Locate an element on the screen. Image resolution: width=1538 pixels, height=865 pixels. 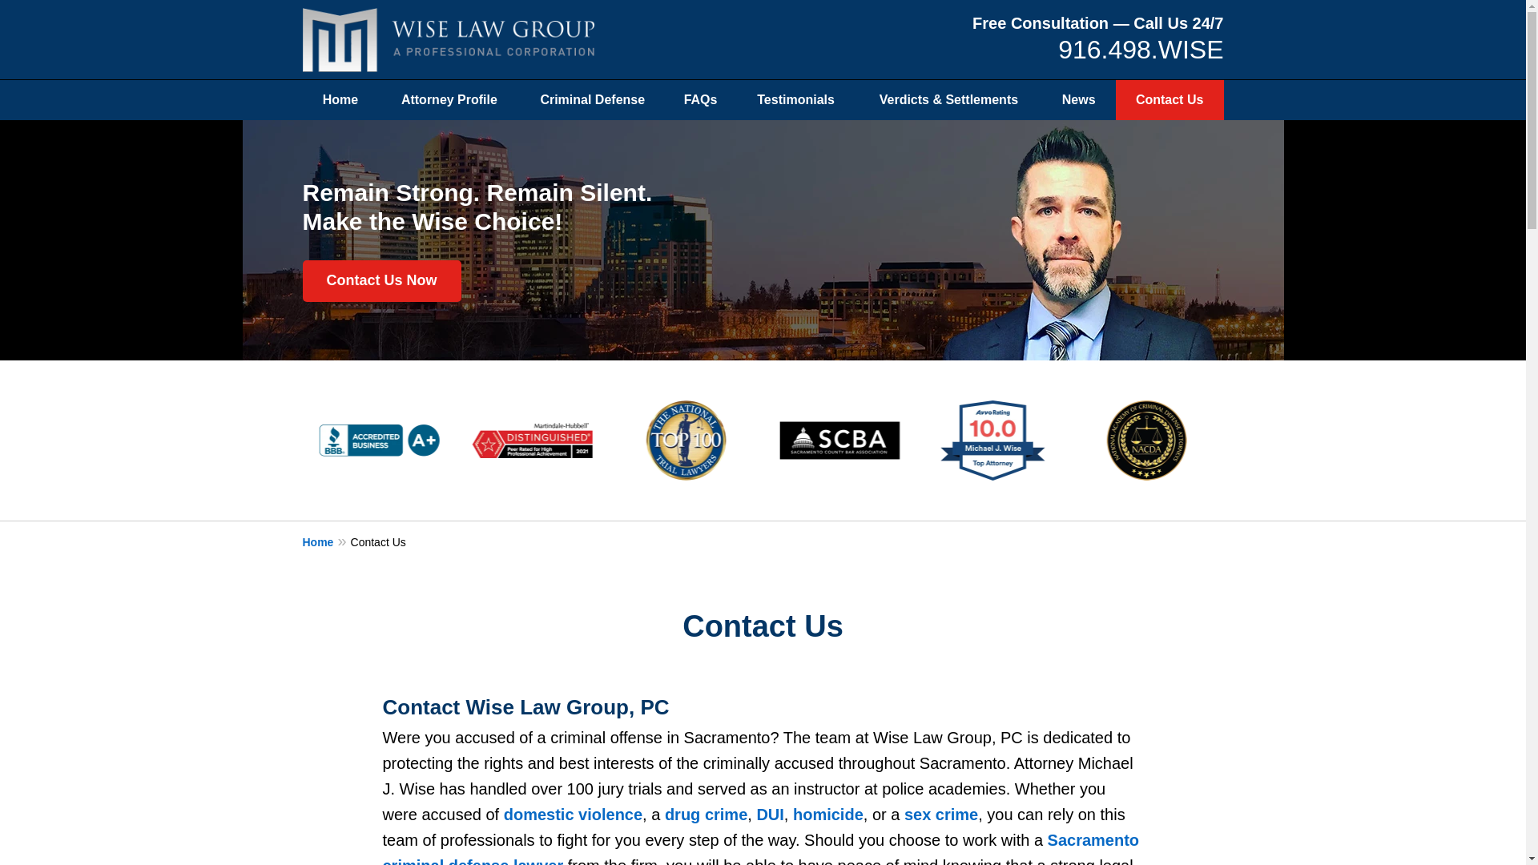
916.498.WISE is located at coordinates (1140, 50).